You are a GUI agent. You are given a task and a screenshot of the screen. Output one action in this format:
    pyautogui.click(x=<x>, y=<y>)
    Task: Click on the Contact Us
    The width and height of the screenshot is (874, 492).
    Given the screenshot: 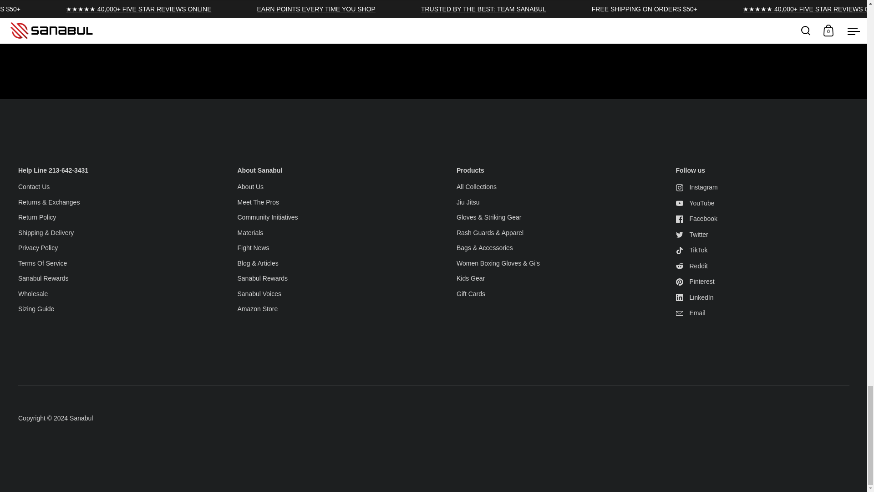 What is the action you would take?
    pyautogui.click(x=34, y=187)
    